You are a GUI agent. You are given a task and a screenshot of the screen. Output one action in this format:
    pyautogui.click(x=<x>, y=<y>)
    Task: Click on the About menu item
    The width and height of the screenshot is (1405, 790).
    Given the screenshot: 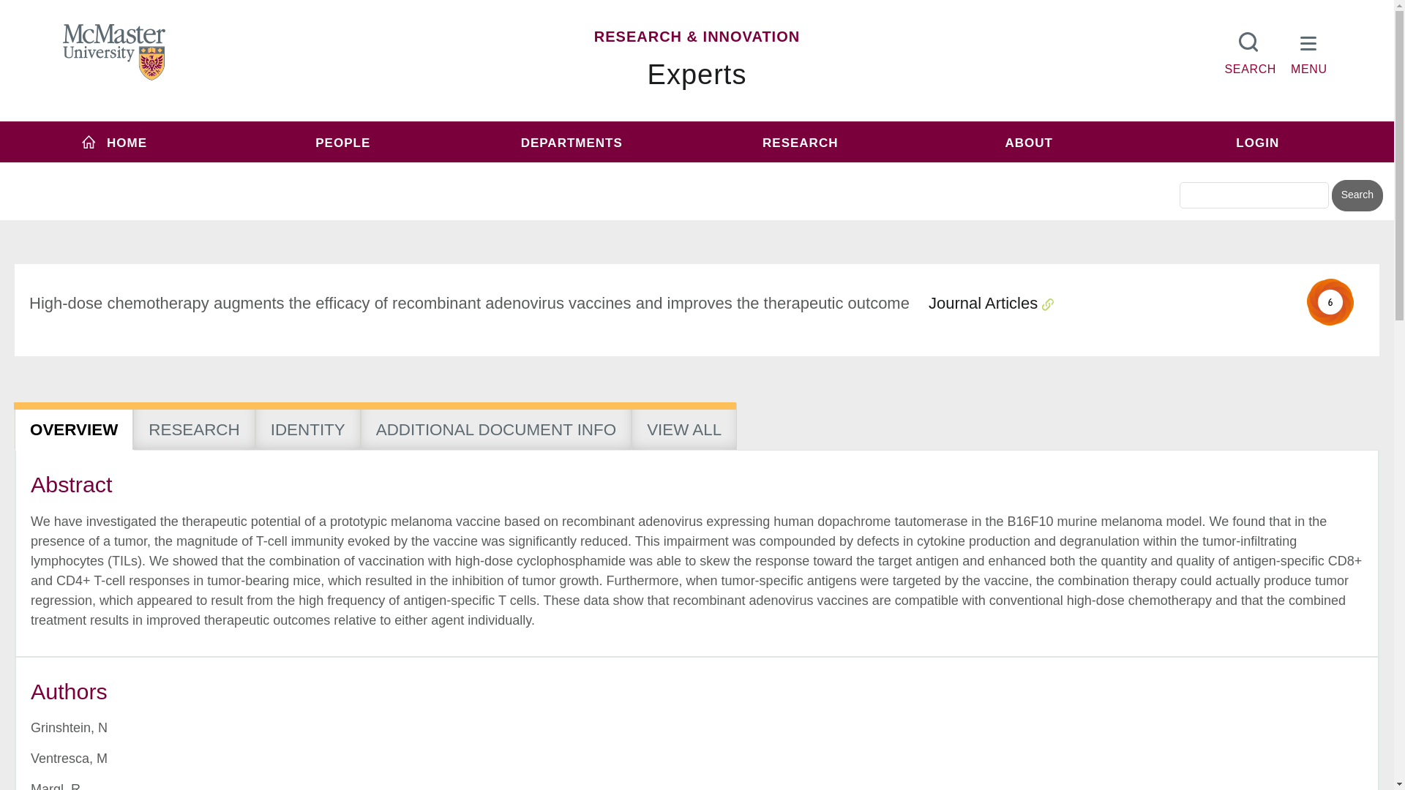 What is the action you would take?
    pyautogui.click(x=1029, y=142)
    